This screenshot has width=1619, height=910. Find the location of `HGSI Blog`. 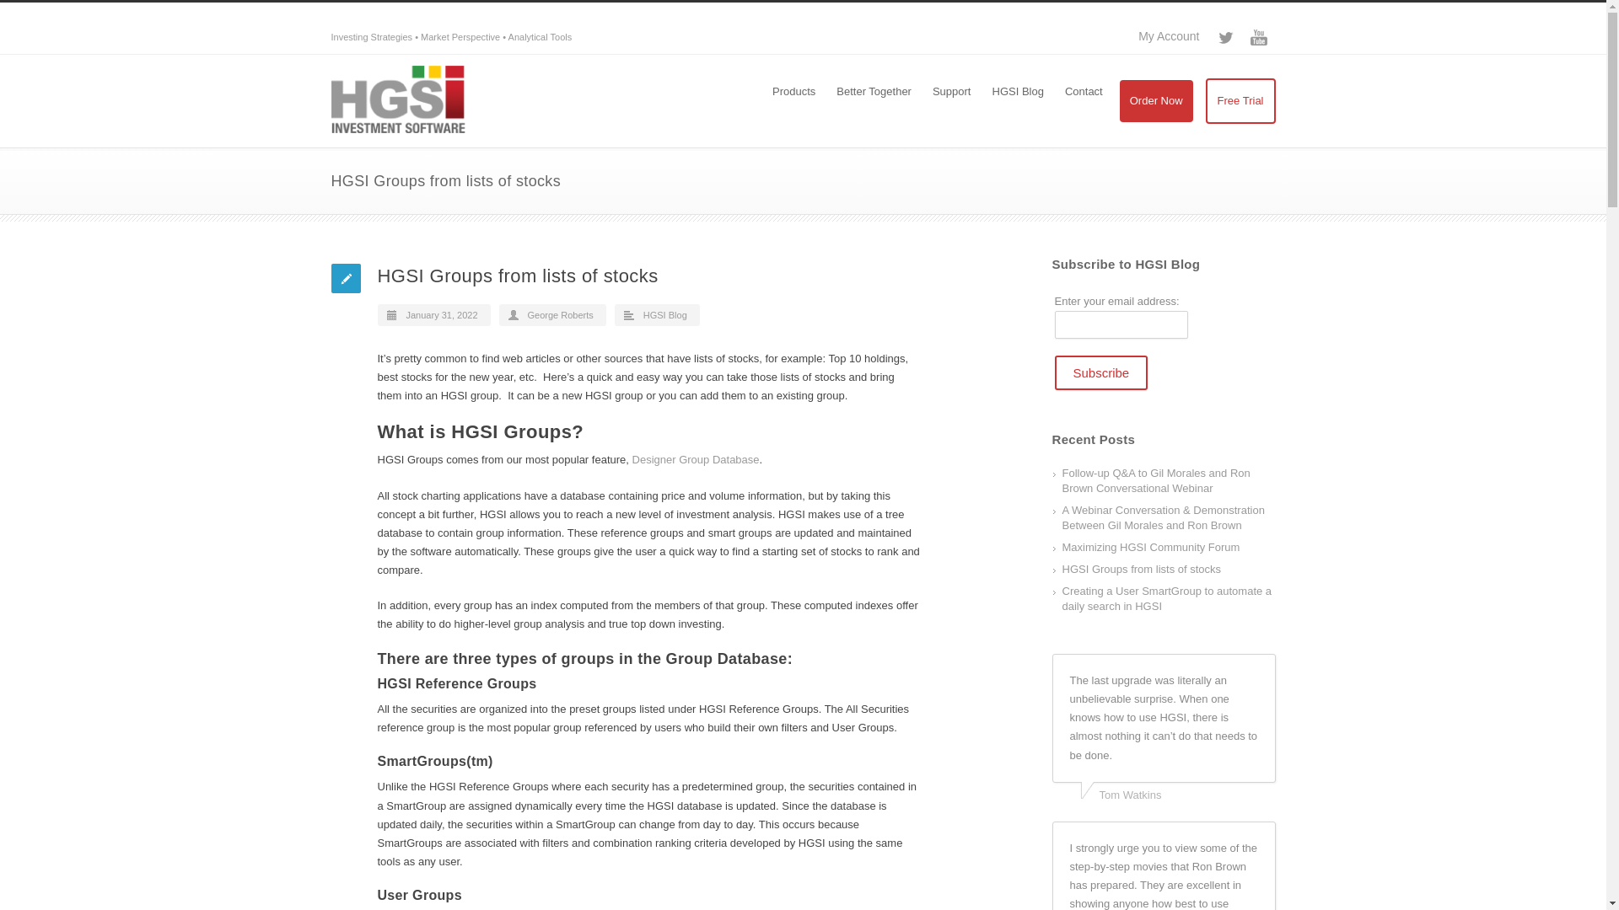

HGSI Blog is located at coordinates (1017, 93).